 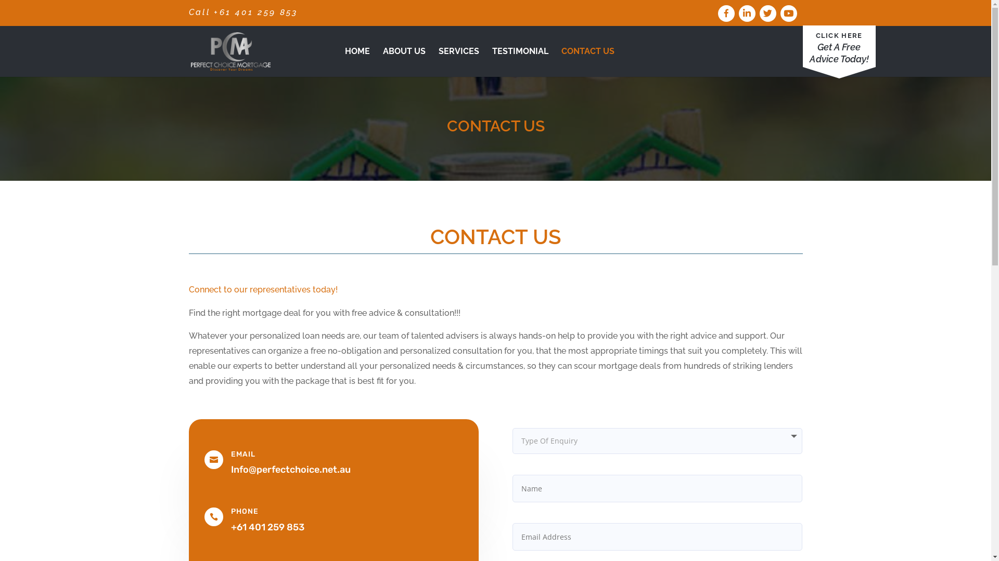 I want to click on Linkedin, so click(x=747, y=14).